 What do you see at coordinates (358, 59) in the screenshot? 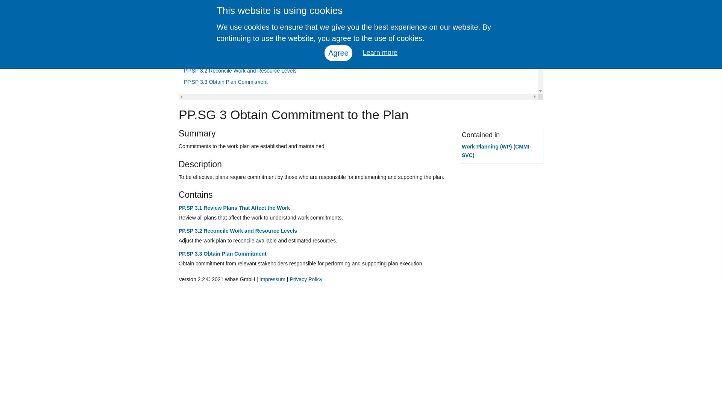
I see `PP.SP 3.1 Review Plans That Affect the Work` at bounding box center [358, 59].